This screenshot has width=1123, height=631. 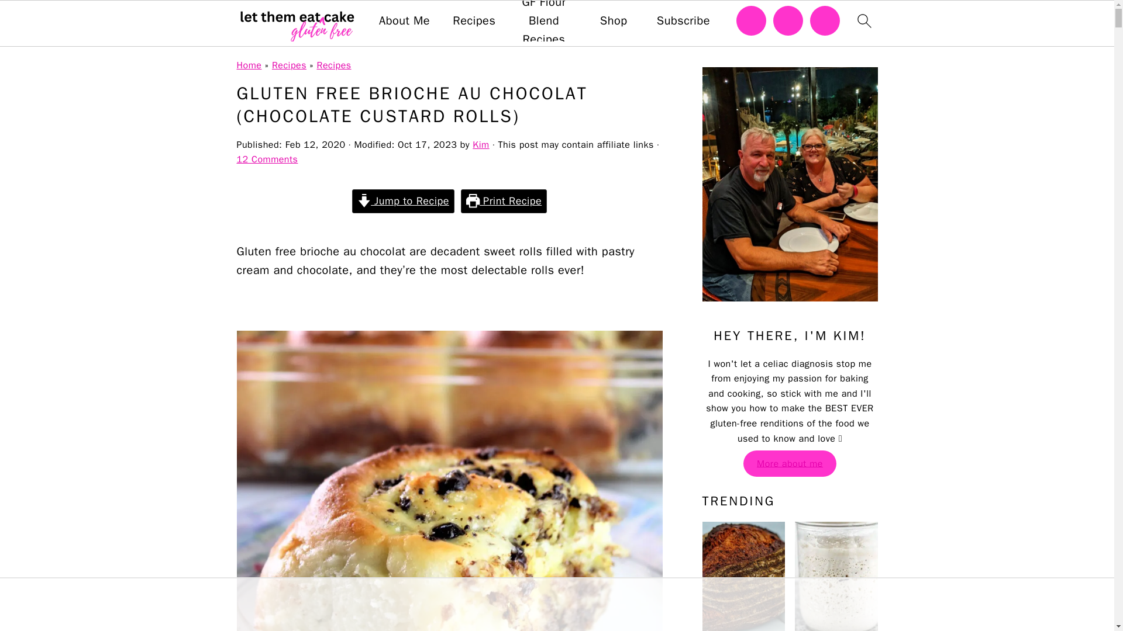 What do you see at coordinates (404, 201) in the screenshot?
I see `Jump to Recipe` at bounding box center [404, 201].